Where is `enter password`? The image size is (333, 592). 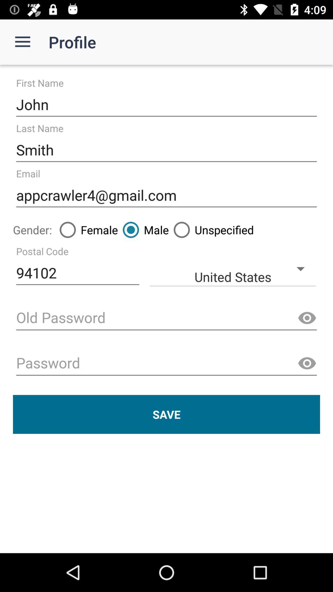 enter password is located at coordinates (166, 364).